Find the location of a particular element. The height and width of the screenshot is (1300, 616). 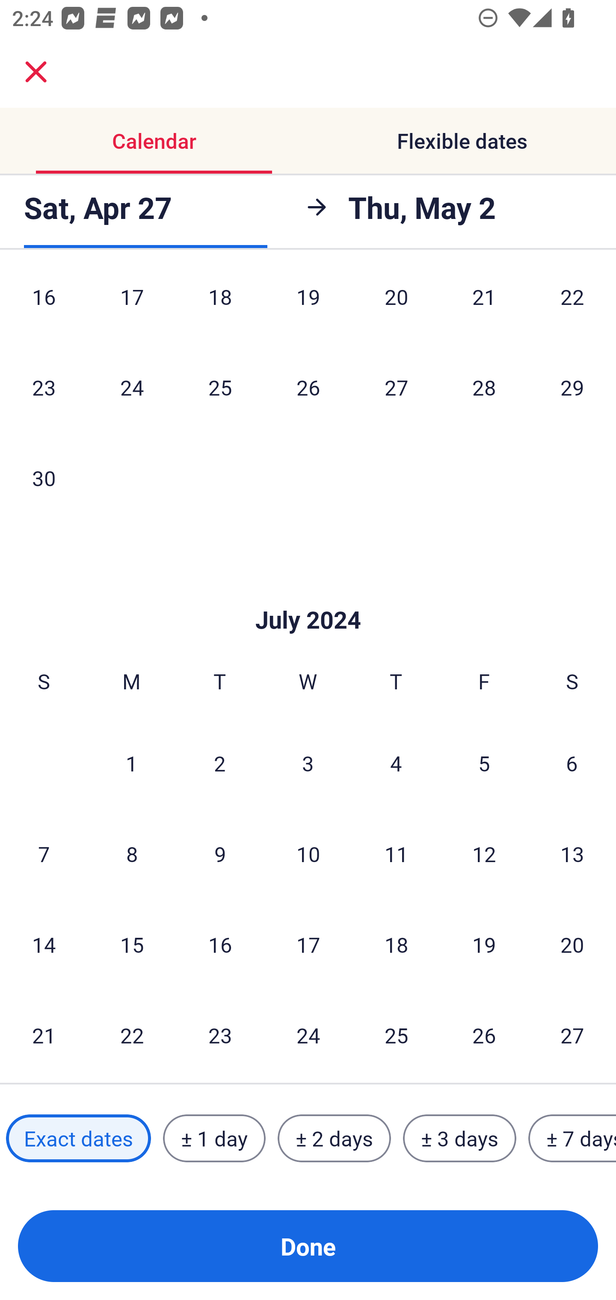

25 Tuesday, June 25, 2024 is located at coordinates (220, 387).